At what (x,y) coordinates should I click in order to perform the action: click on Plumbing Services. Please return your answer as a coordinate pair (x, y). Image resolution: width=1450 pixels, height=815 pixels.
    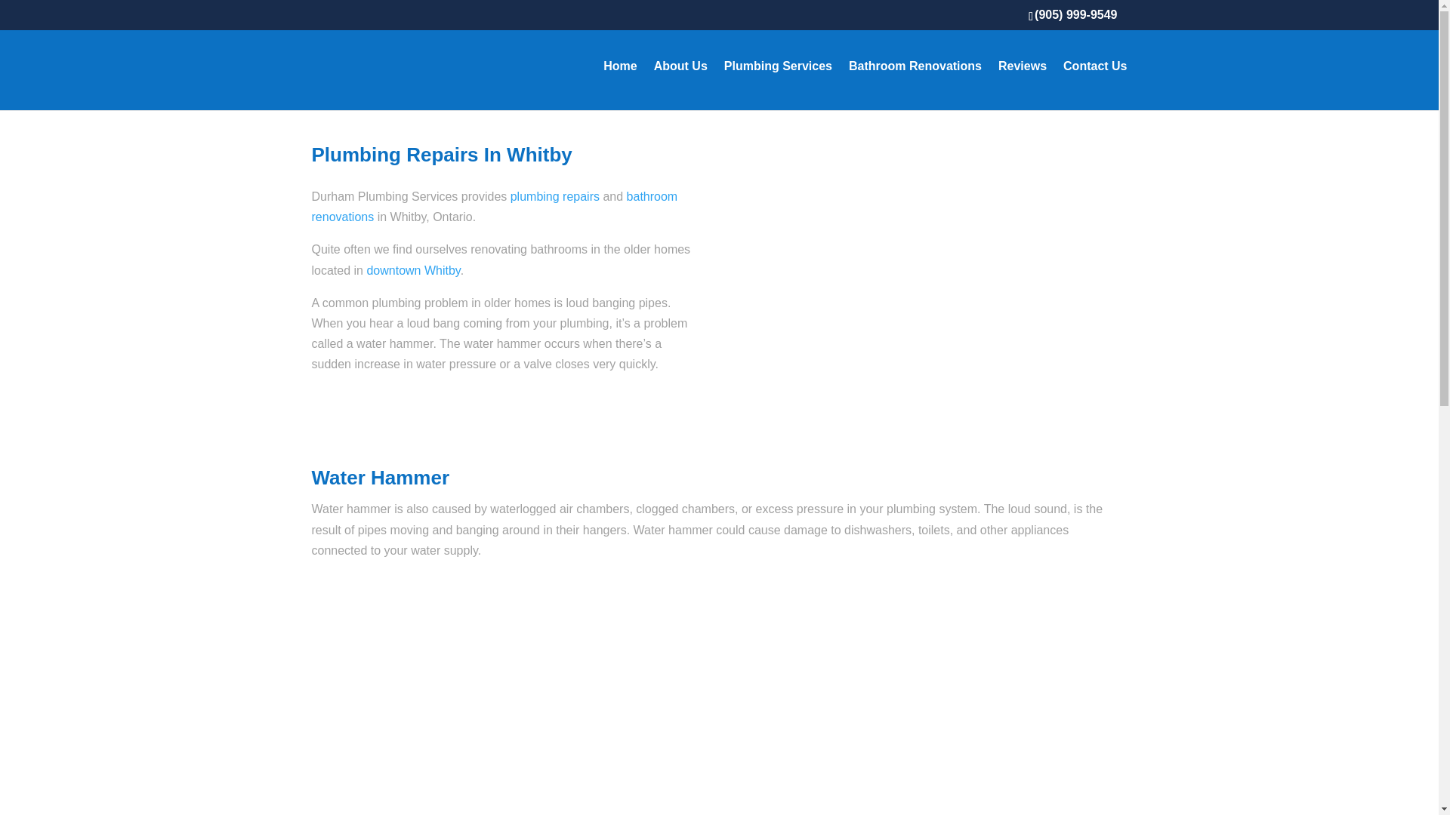
    Looking at the image, I should click on (778, 85).